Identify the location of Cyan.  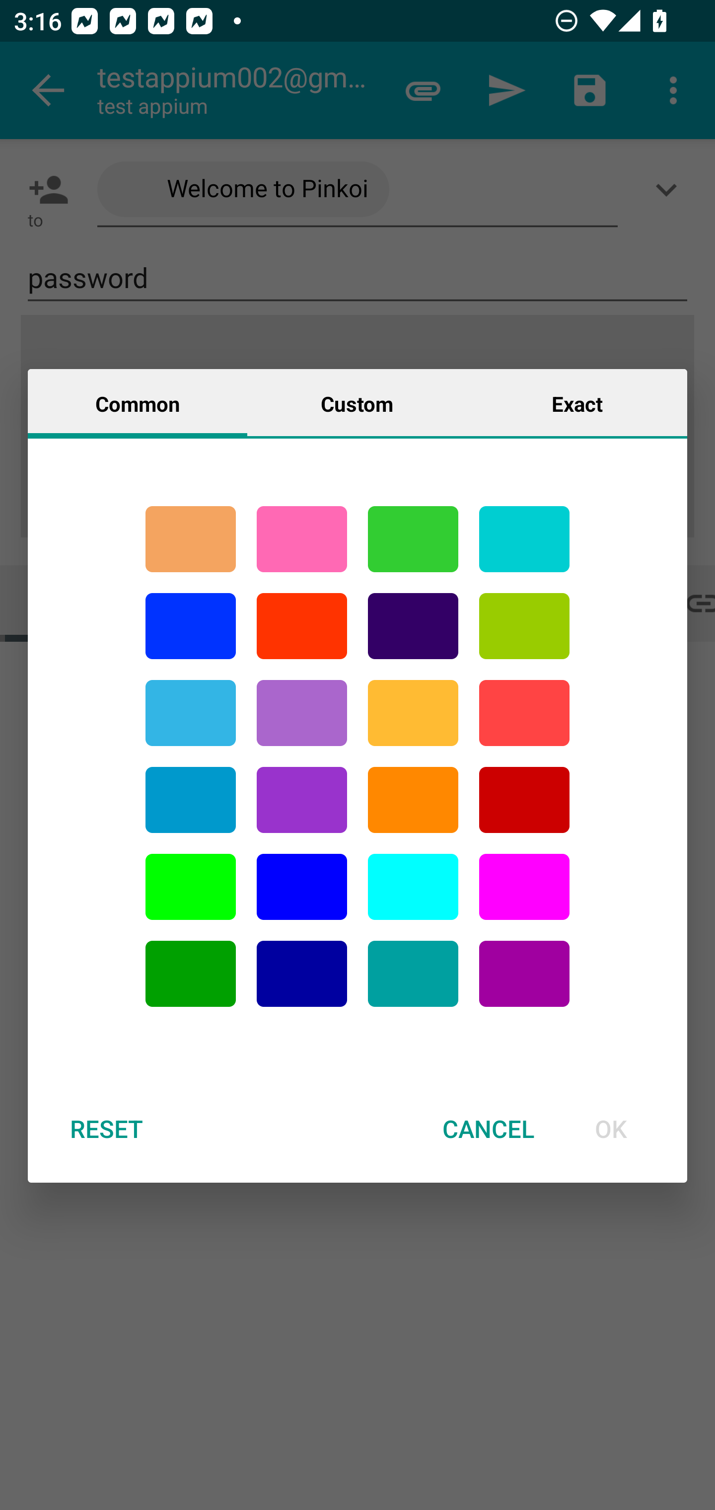
(524, 539).